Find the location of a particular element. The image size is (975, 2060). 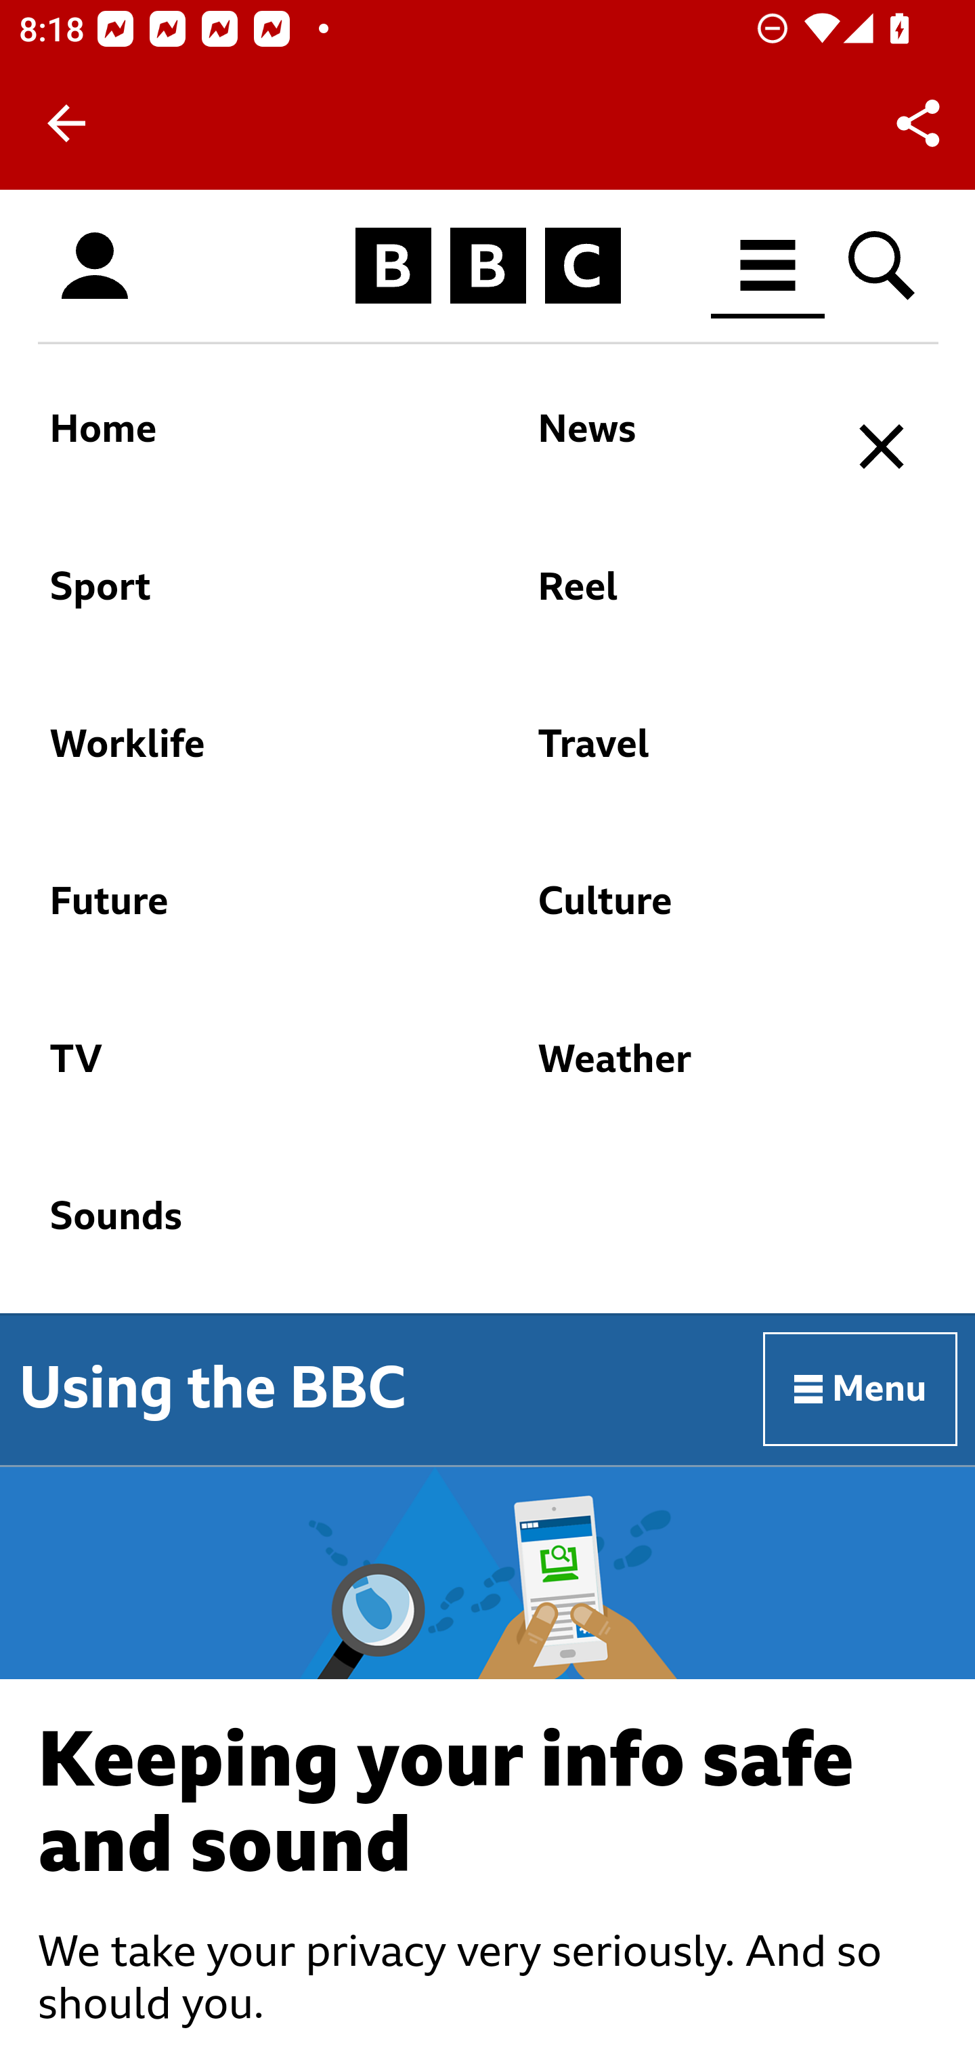

Close menu is located at coordinates (883, 447).